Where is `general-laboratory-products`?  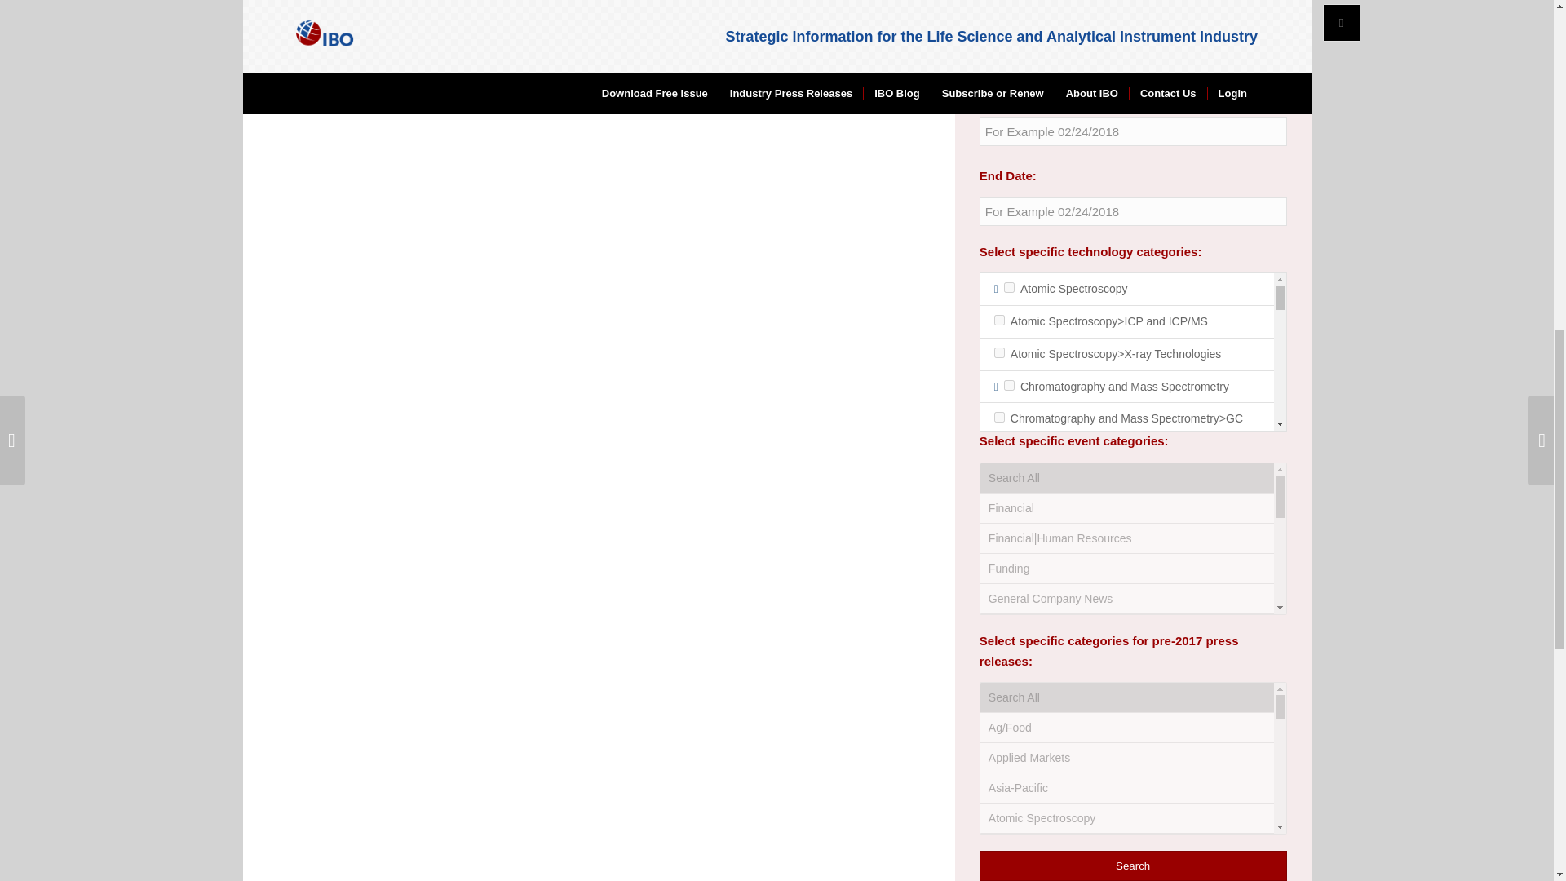 general-laboratory-products is located at coordinates (1009, 746).